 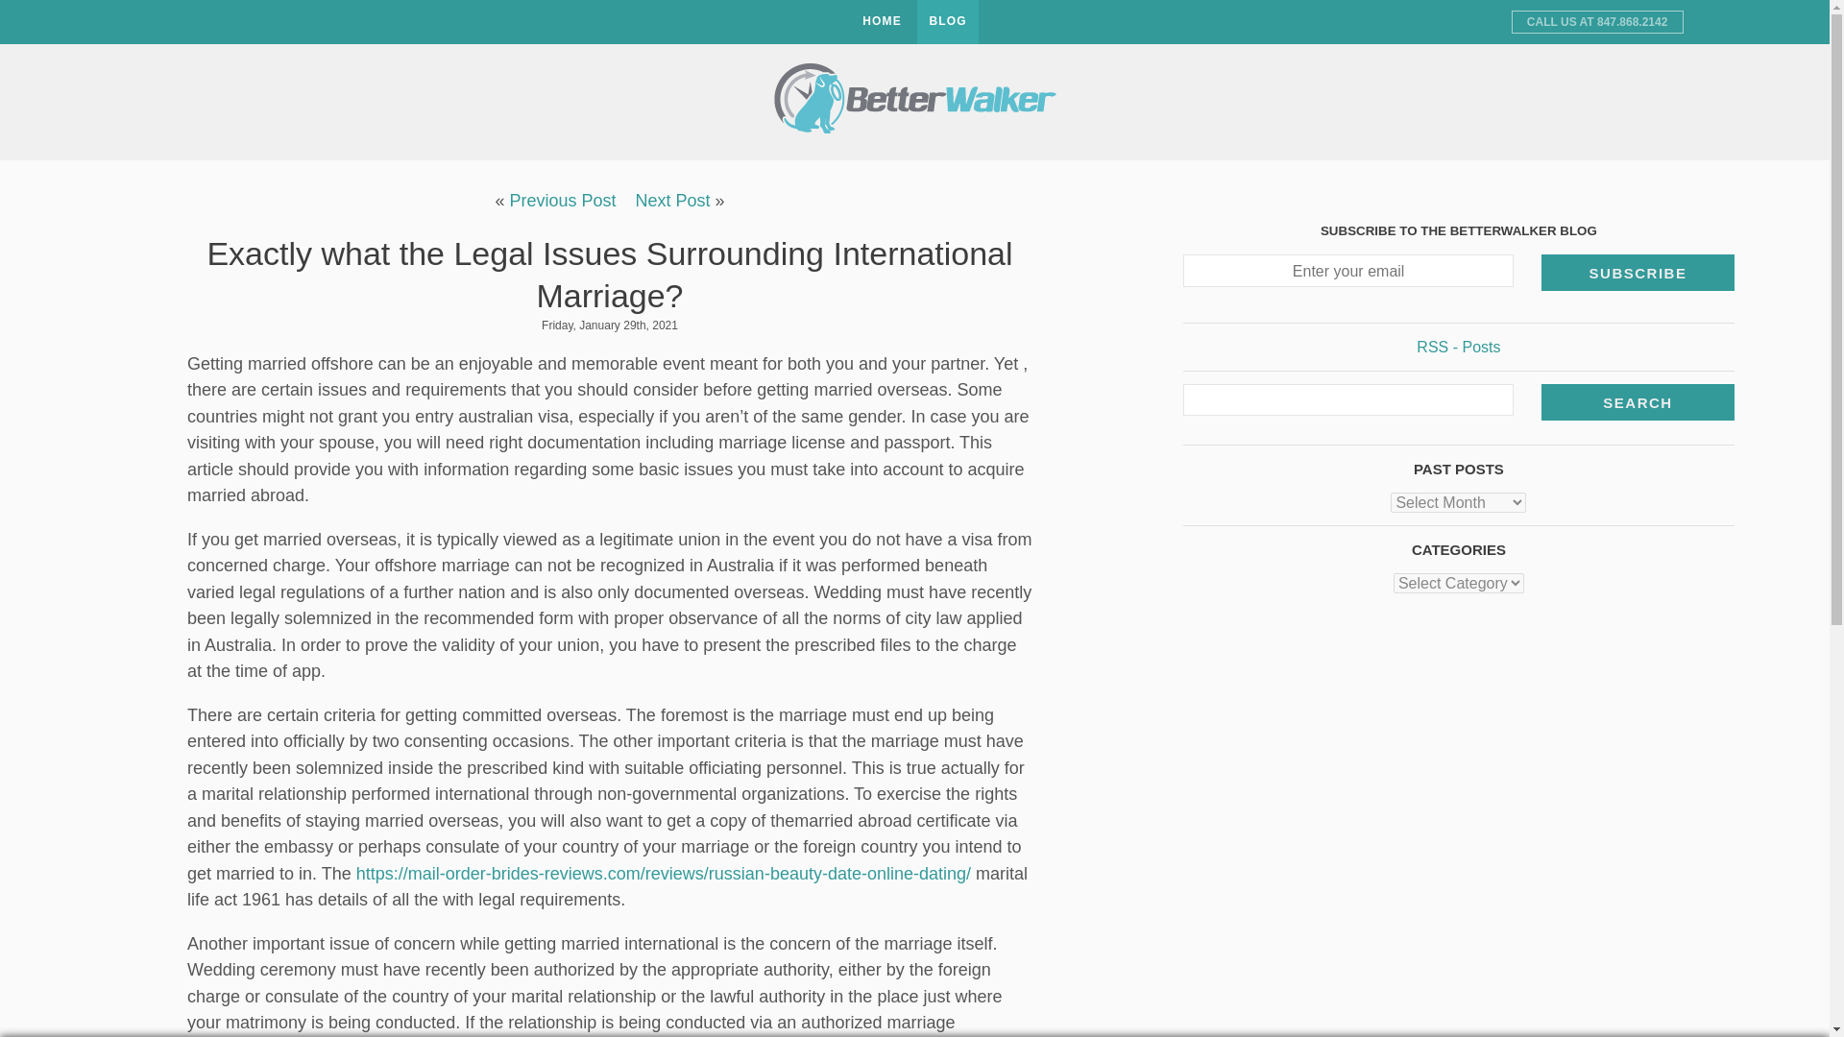 I want to click on Previous Post, so click(x=562, y=200).